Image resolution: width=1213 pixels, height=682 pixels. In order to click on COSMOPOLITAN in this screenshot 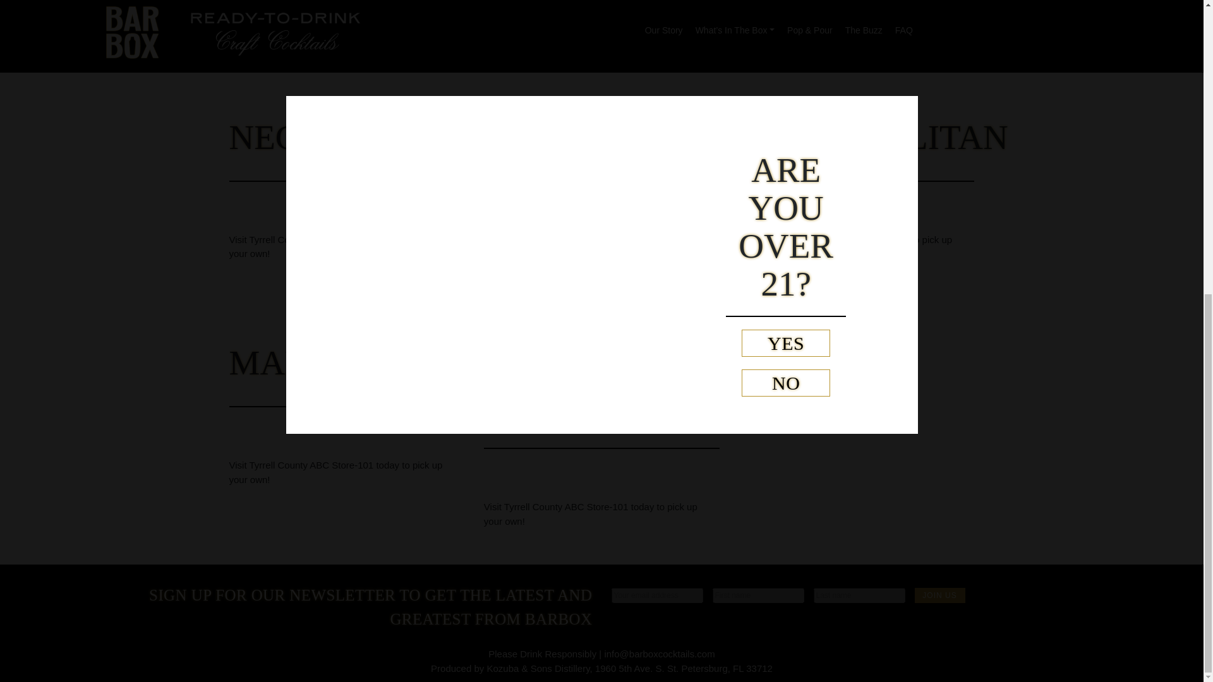, I will do `click(873, 137)`.